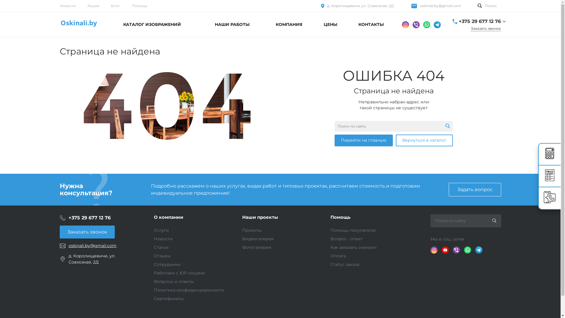  What do you see at coordinates (480, 21) in the screenshot?
I see `+375 29 677 12 76` at bounding box center [480, 21].